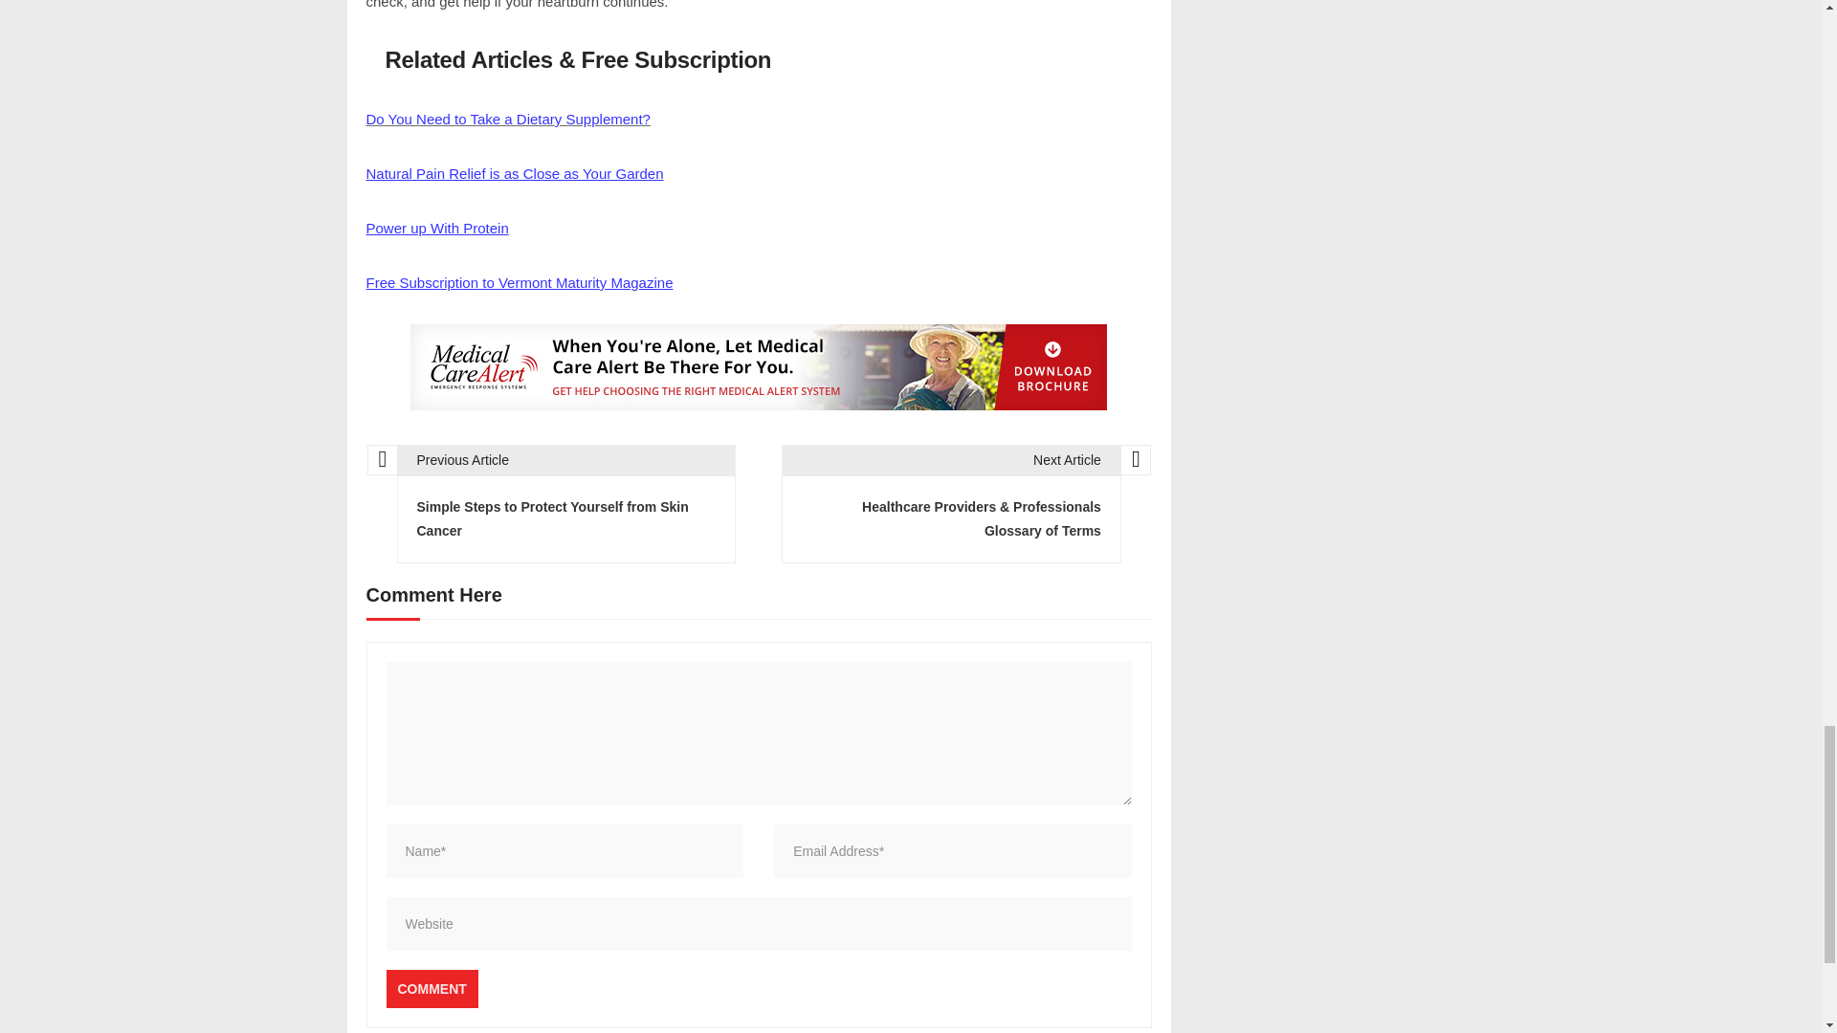 This screenshot has width=1837, height=1033. I want to click on Comment, so click(432, 989).